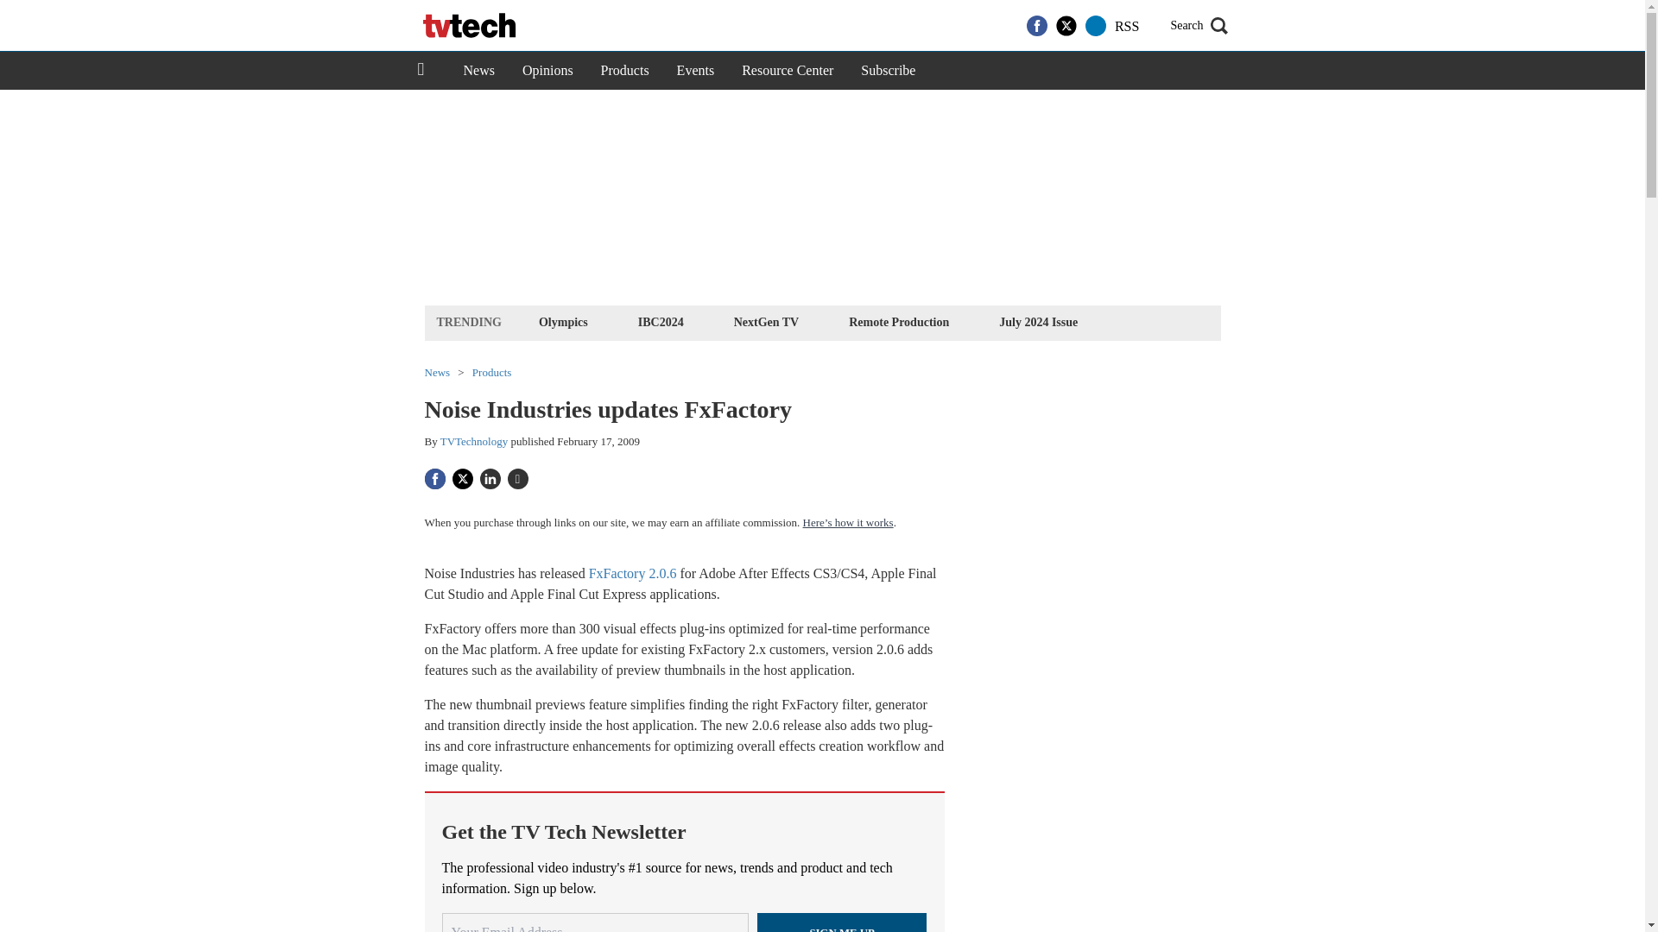  I want to click on Resource Center, so click(788, 71).